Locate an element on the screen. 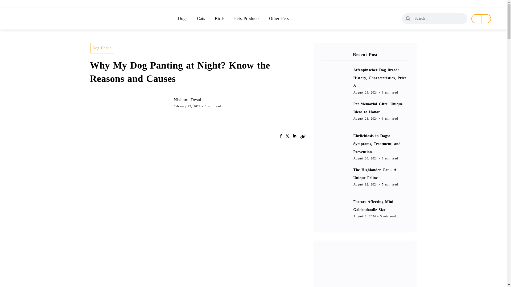 The height and width of the screenshot is (287, 511). Other Pets is located at coordinates (279, 19).